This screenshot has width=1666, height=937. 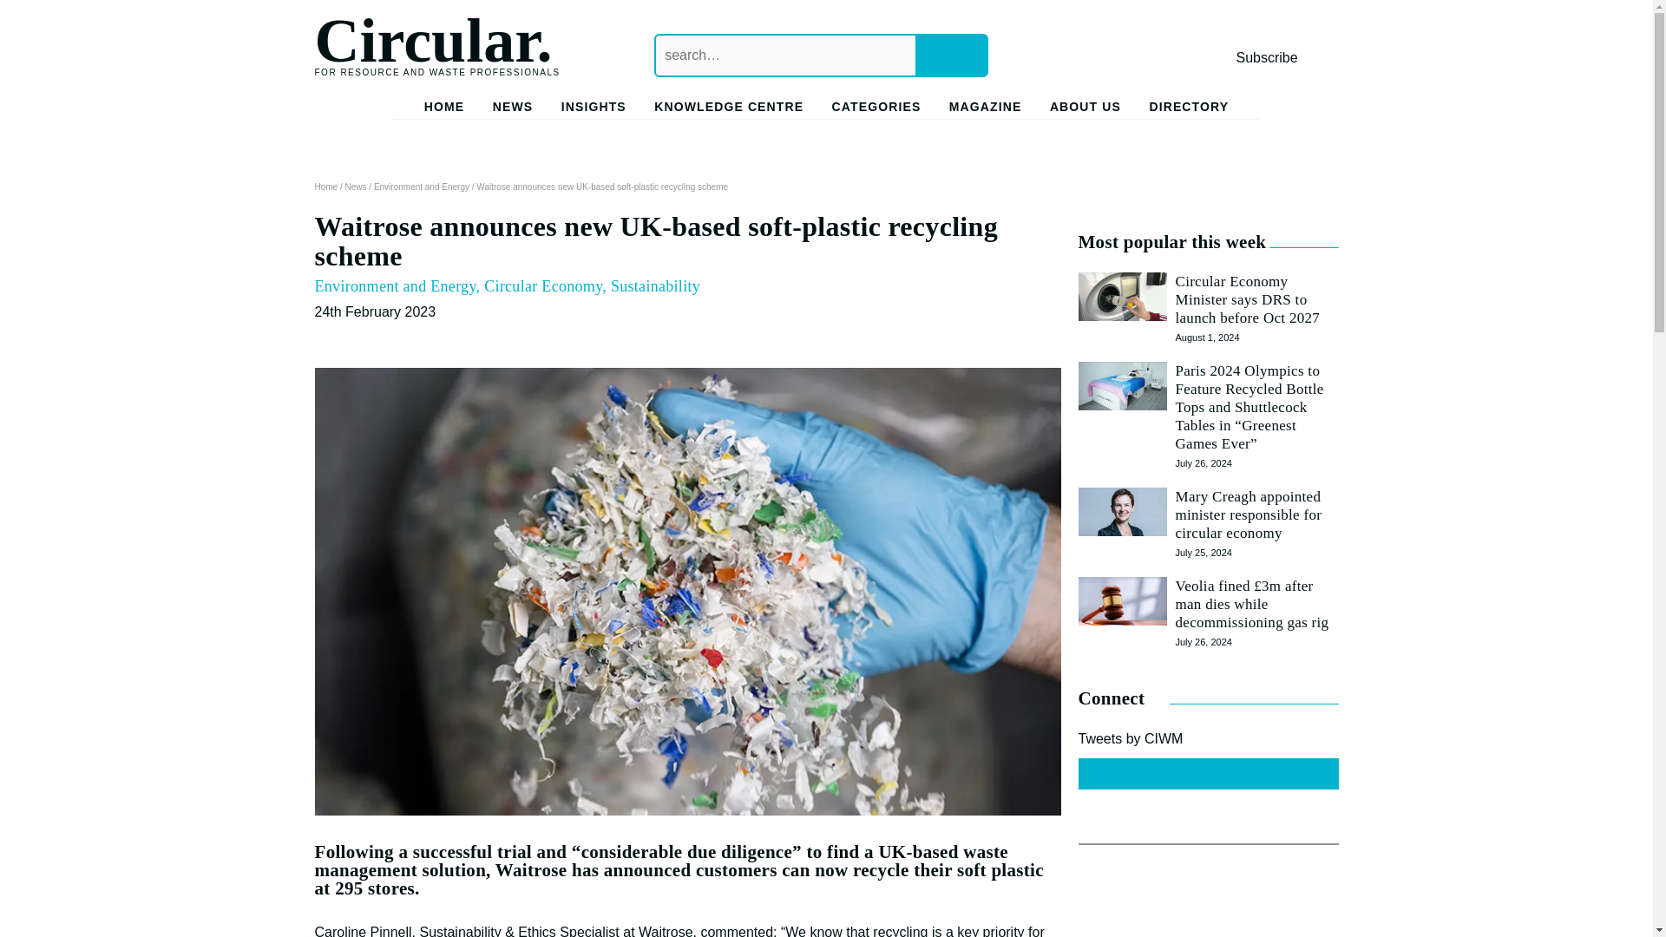 What do you see at coordinates (594, 109) in the screenshot?
I see `INSIGHTS` at bounding box center [594, 109].